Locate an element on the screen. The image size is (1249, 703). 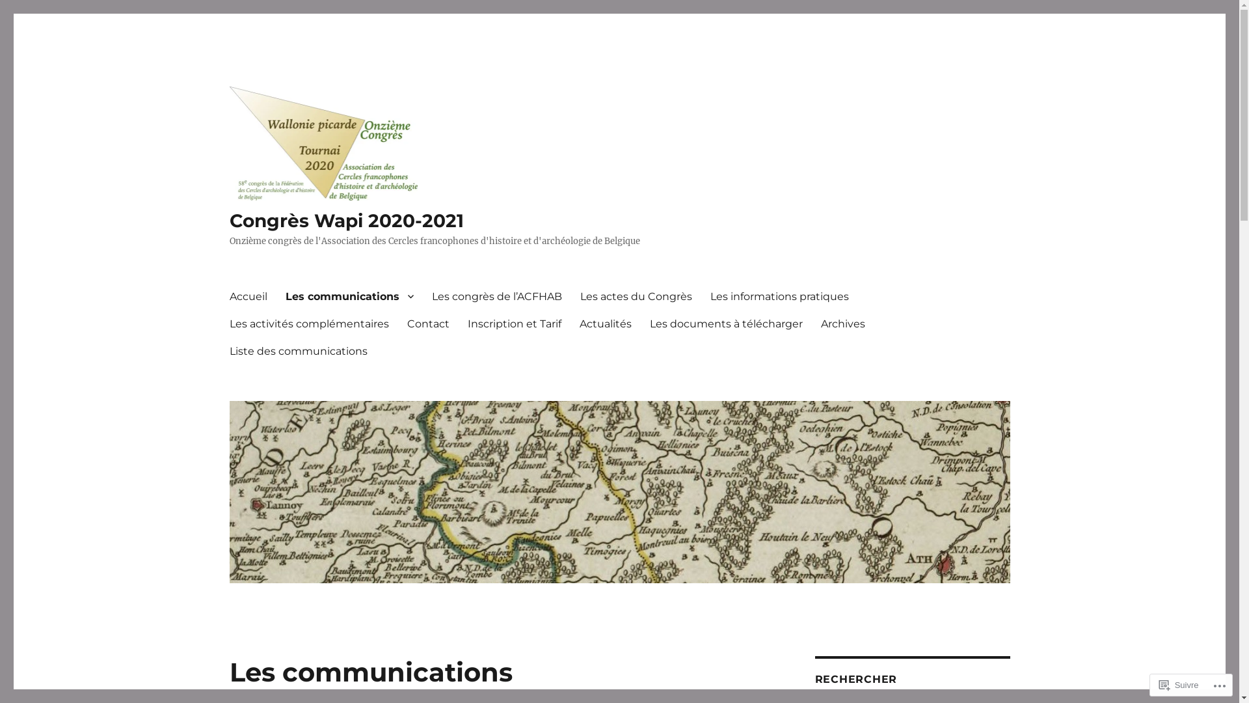
Inscription et Tarif is located at coordinates (514, 324).